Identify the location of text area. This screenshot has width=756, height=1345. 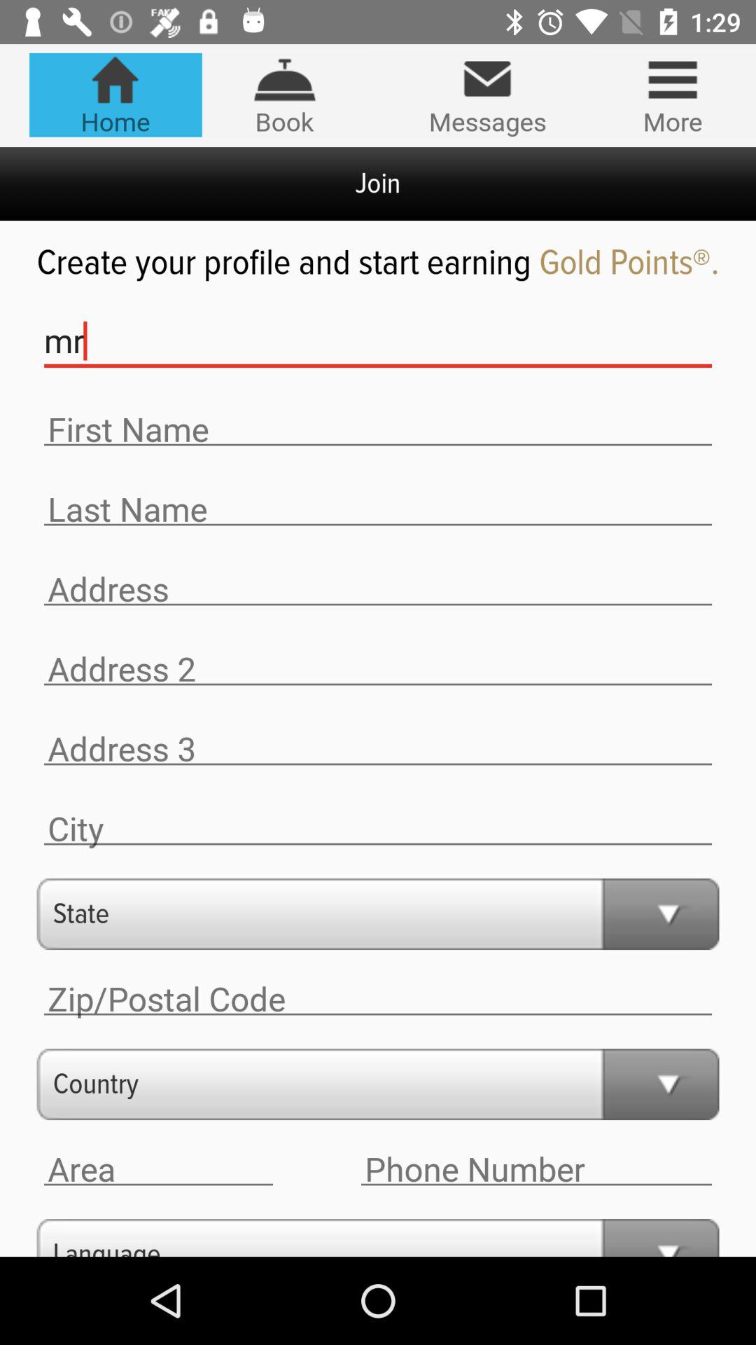
(536, 1170).